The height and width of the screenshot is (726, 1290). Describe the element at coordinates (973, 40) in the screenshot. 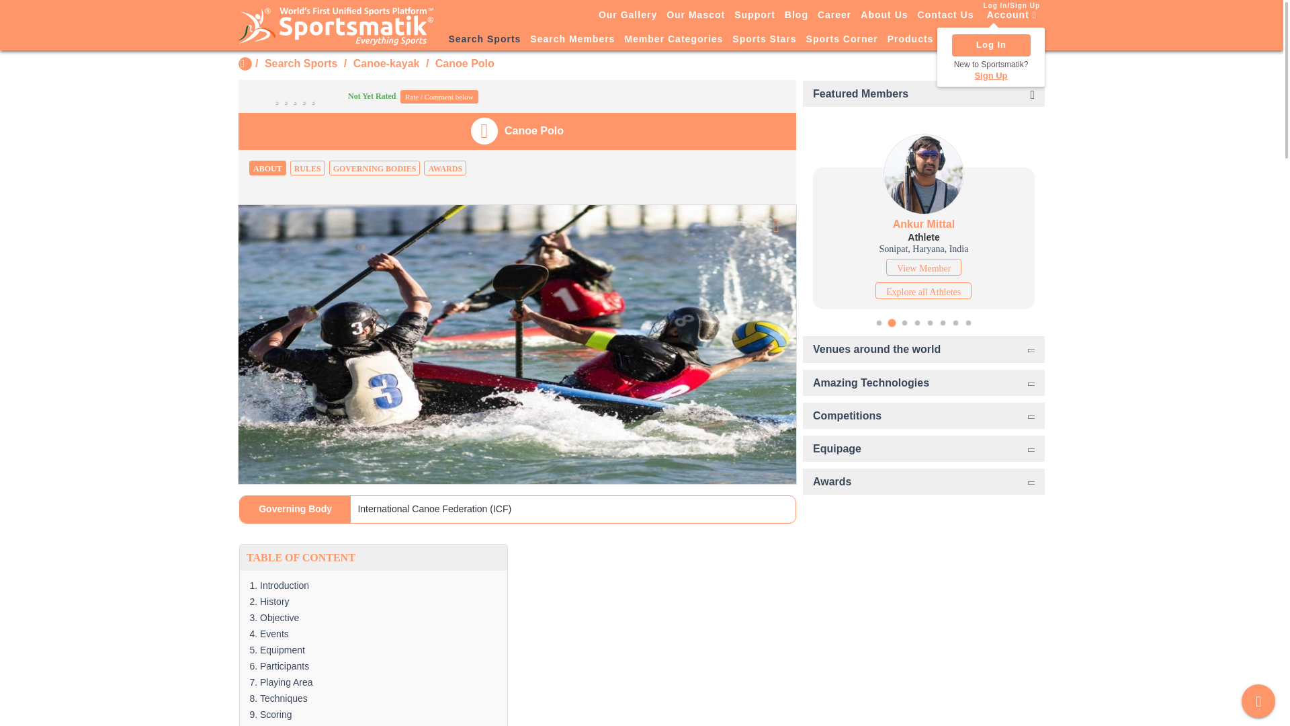

I see `Sports Jobs` at that location.